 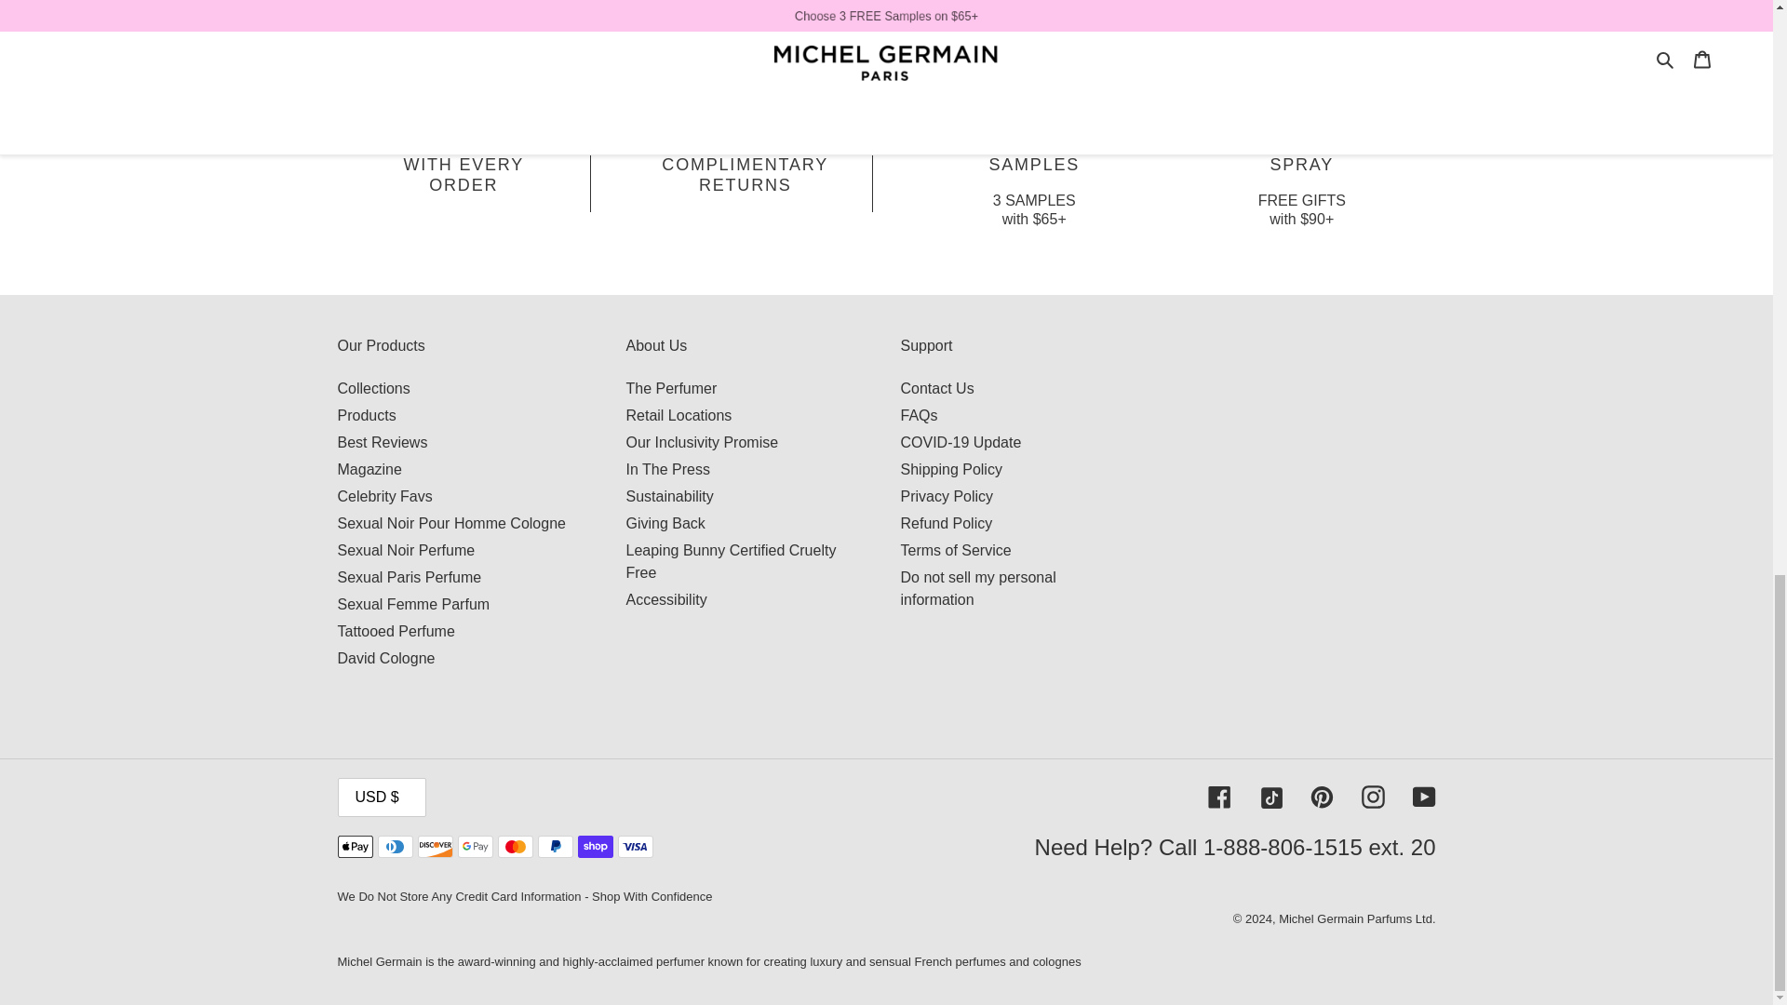 What do you see at coordinates (636, 847) in the screenshot?
I see `Visa` at bounding box center [636, 847].